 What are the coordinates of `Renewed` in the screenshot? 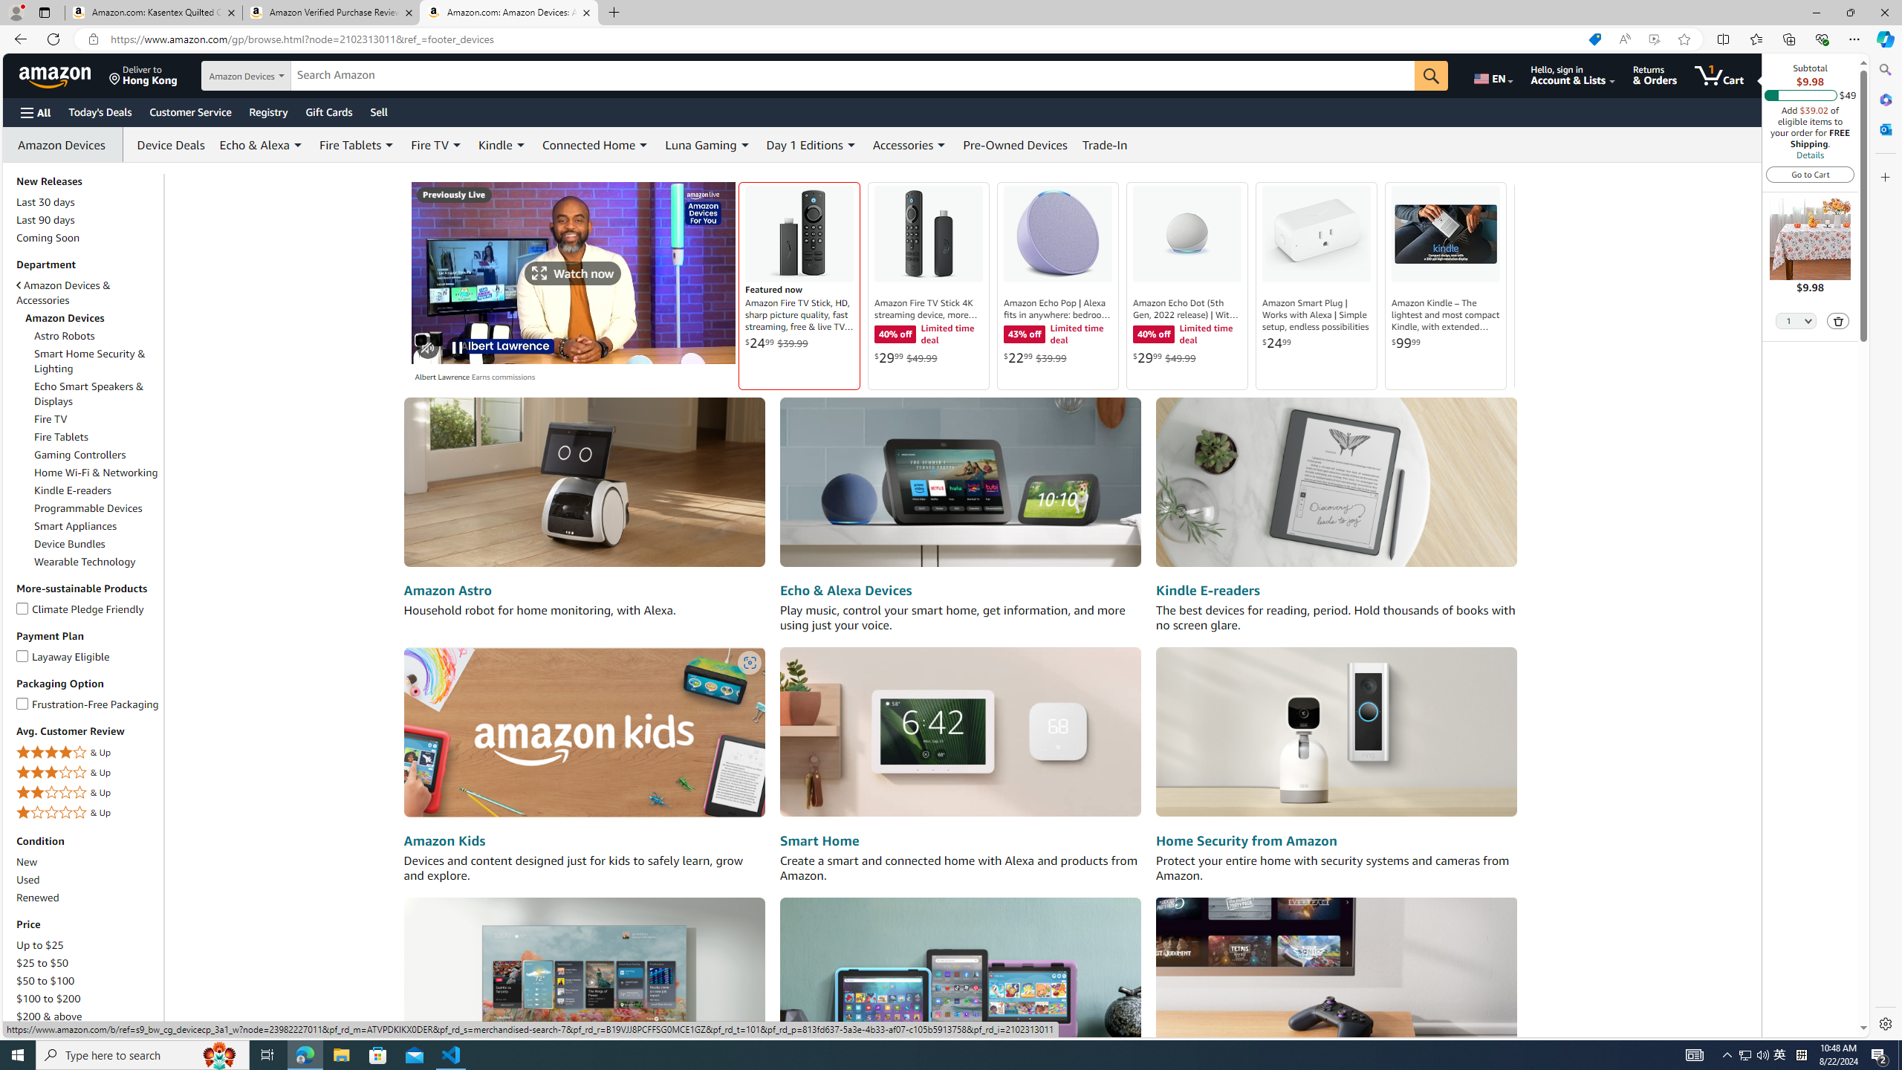 It's located at (88, 898).